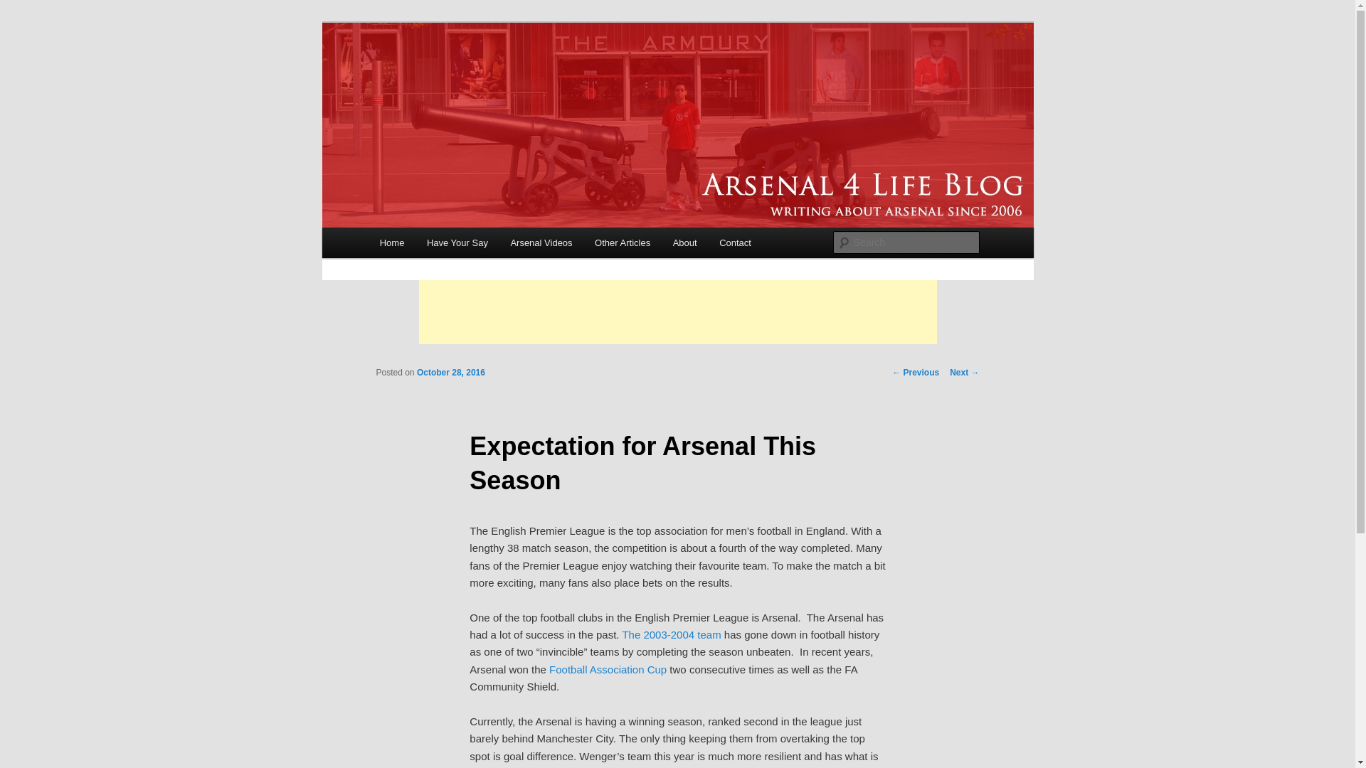 This screenshot has width=1366, height=768. Describe the element at coordinates (677, 311) in the screenshot. I see `Advertisement` at that location.